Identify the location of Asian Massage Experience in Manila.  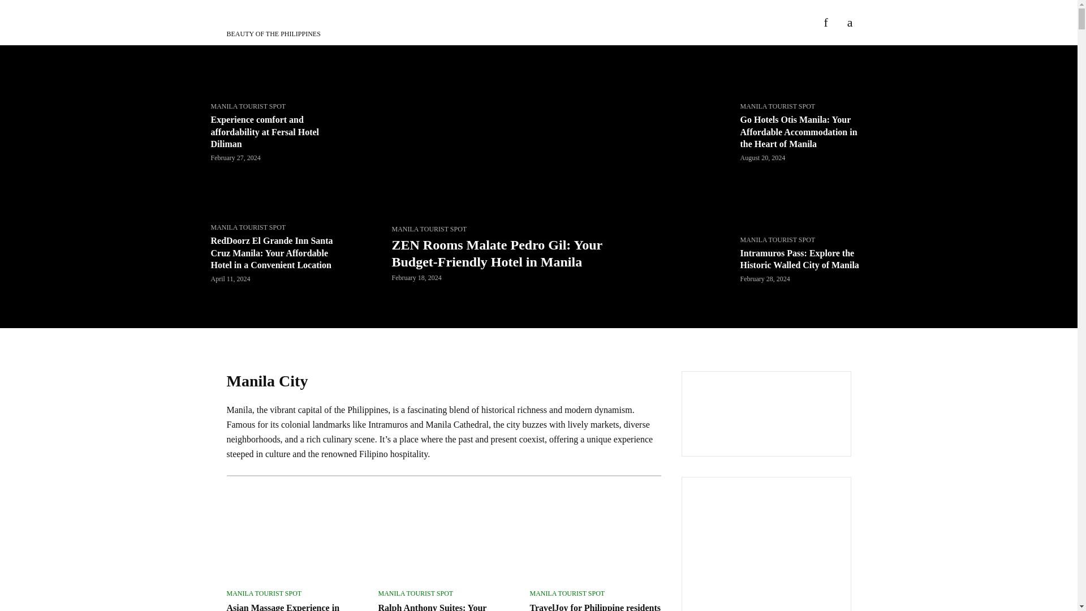
(291, 544).